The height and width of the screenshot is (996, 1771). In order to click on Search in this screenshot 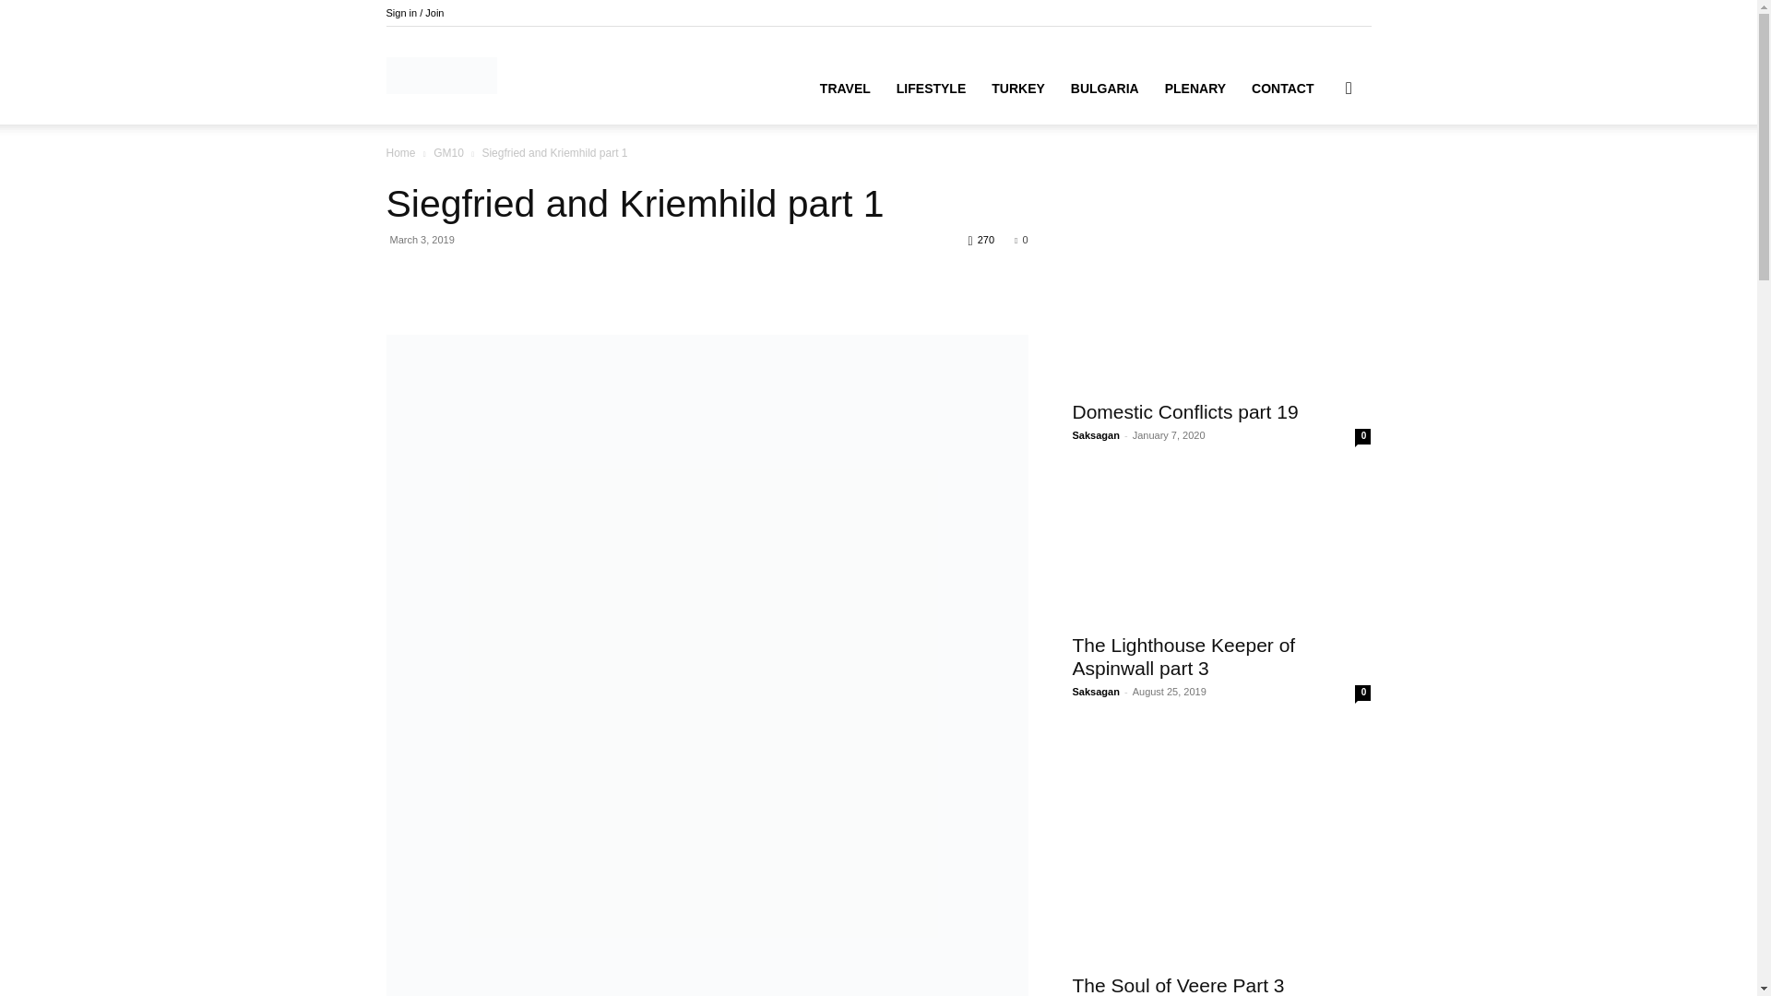, I will do `click(1319, 175)`.